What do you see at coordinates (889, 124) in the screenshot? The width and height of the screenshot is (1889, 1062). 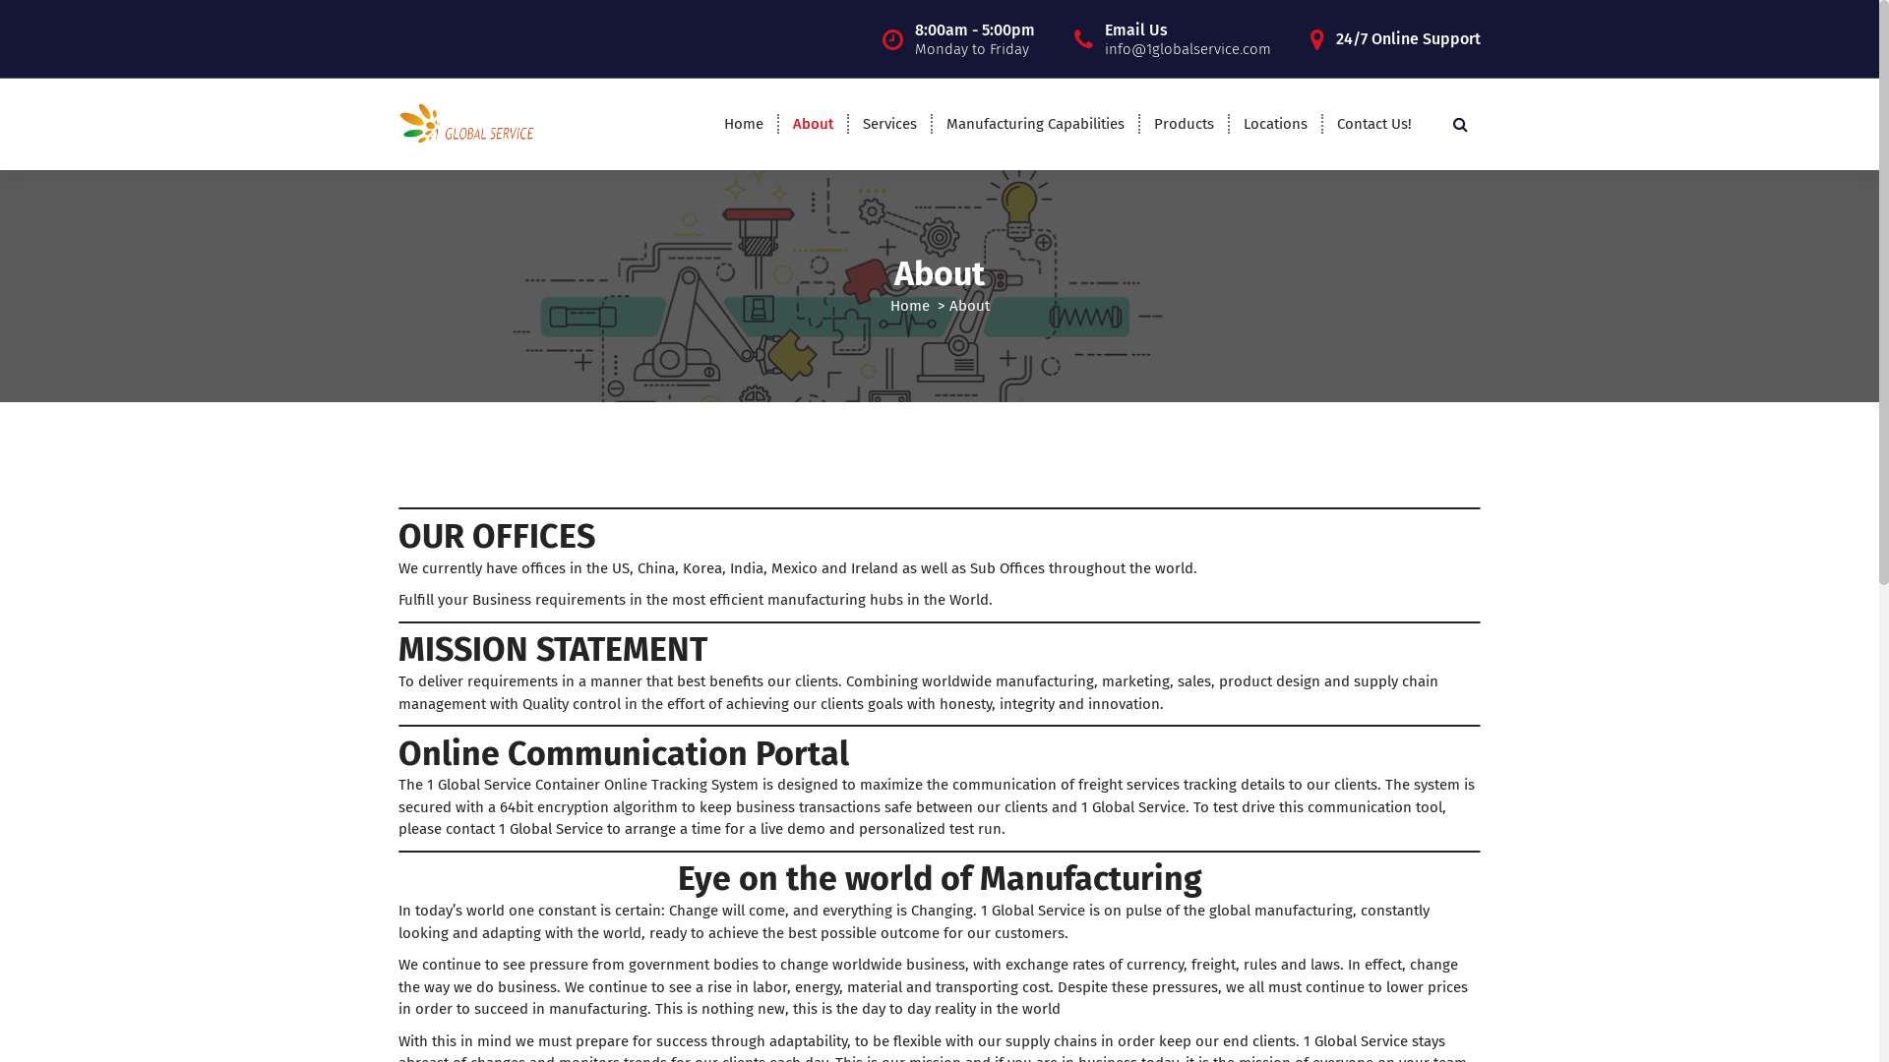 I see `Services` at bounding box center [889, 124].